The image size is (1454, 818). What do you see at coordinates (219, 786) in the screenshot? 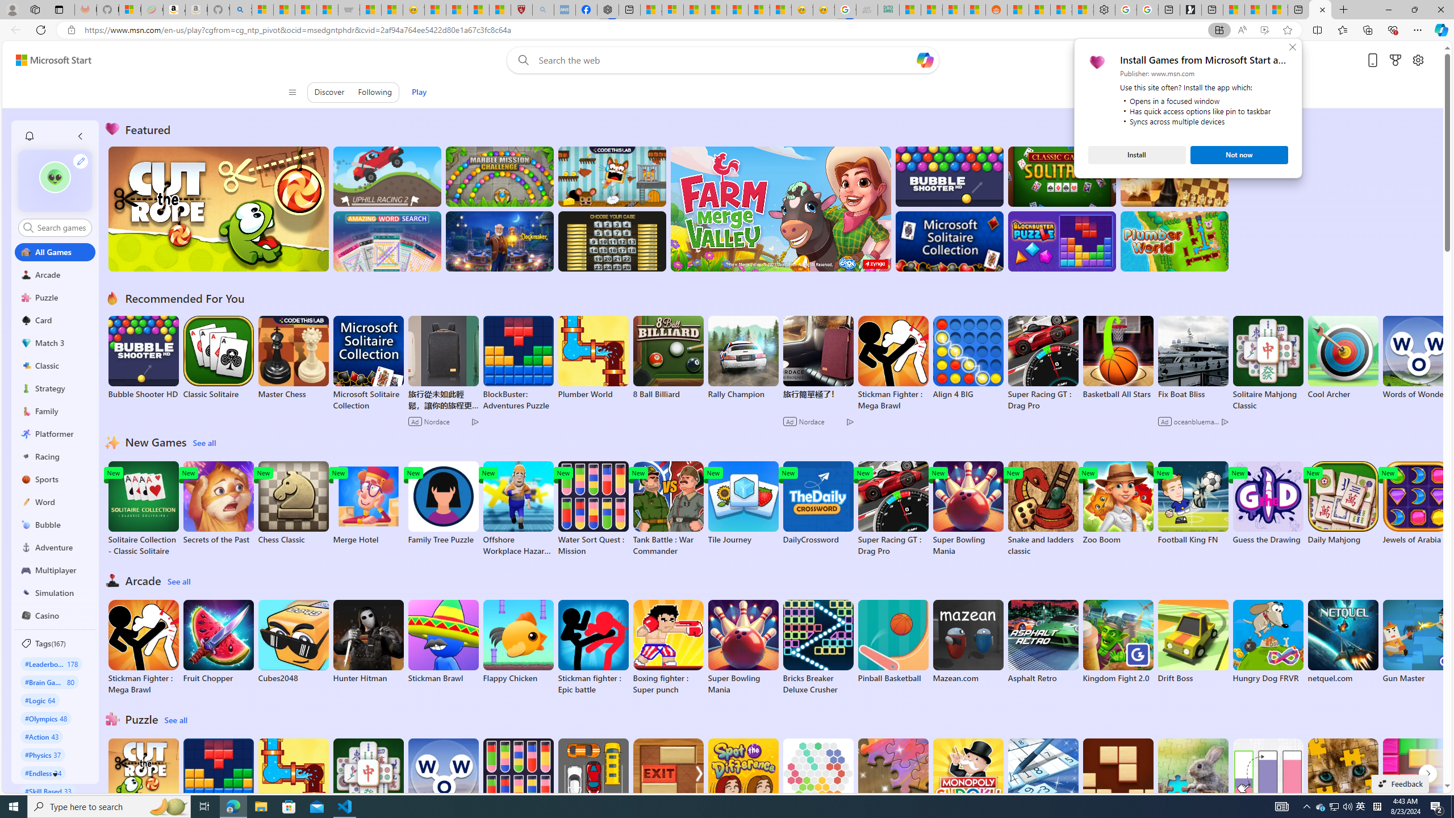
I see `BlockBuster: Adventures Puzzle` at bounding box center [219, 786].